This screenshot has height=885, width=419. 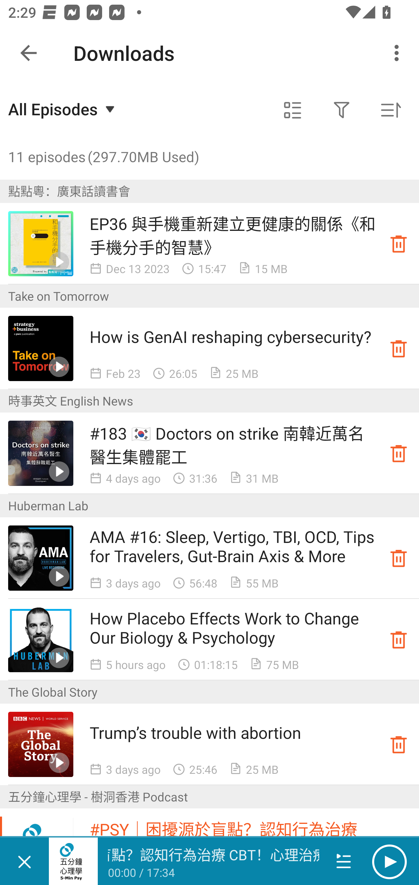 What do you see at coordinates (399, 453) in the screenshot?
I see `Downloaded` at bounding box center [399, 453].